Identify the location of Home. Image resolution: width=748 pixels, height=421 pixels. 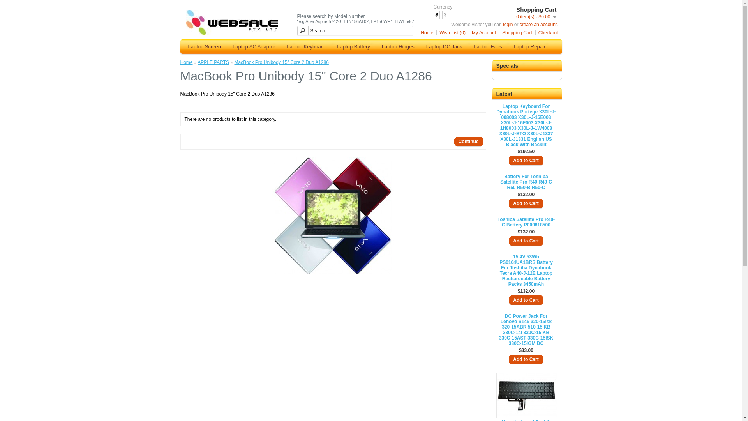
(425, 33).